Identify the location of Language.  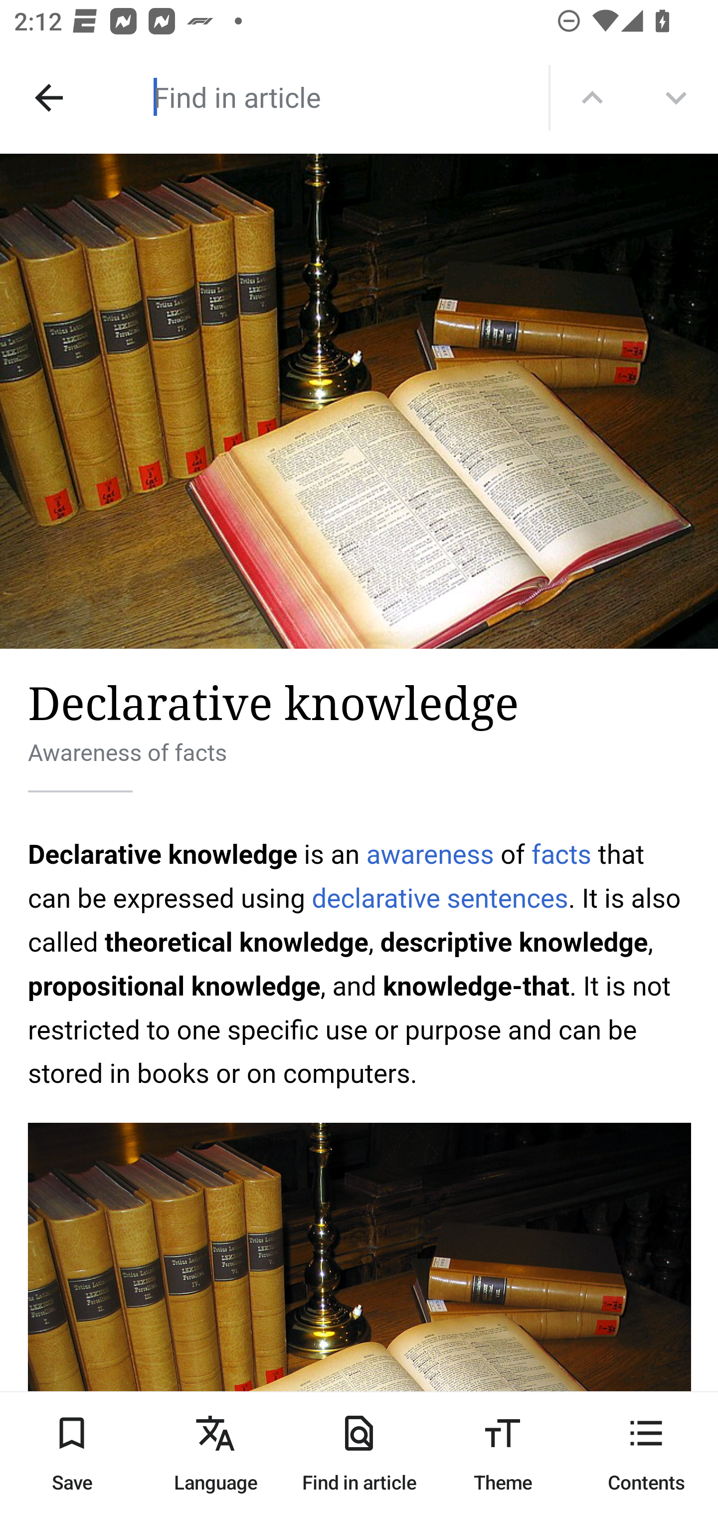
(215, 1454).